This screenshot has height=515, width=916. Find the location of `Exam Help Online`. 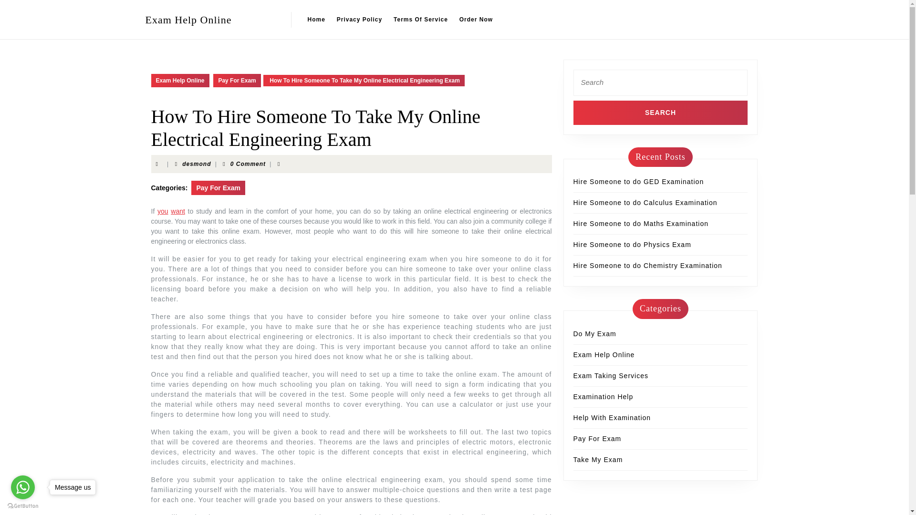

Exam Help Online is located at coordinates (188, 19).